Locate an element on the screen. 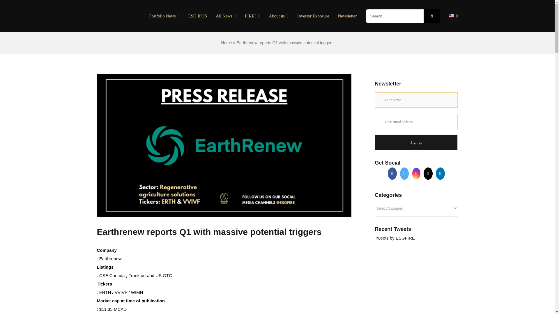  Frankfurt  is located at coordinates (137, 275).